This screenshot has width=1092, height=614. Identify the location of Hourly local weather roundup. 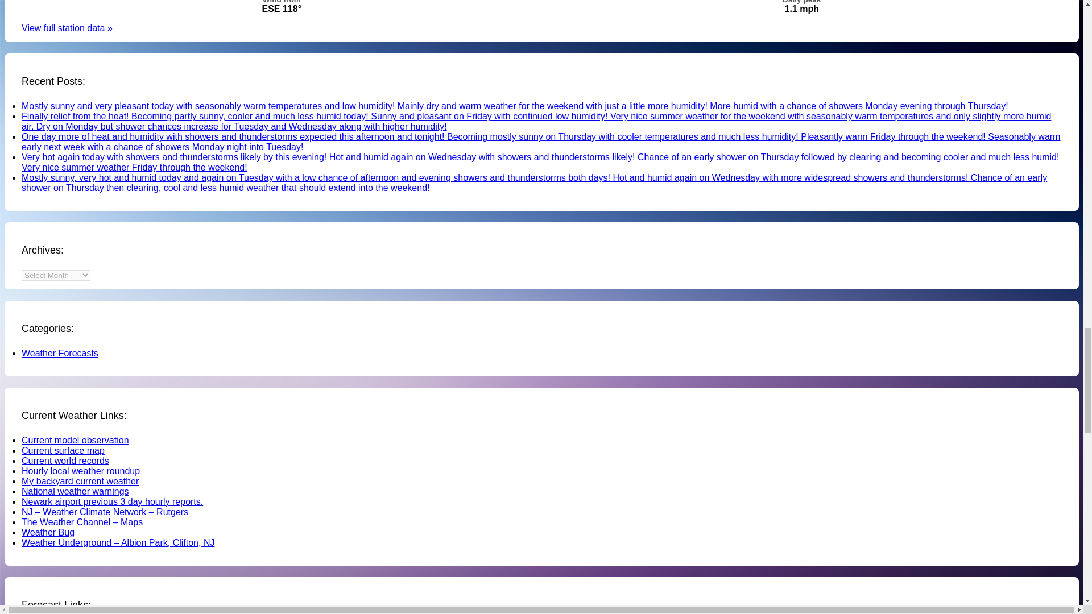
(81, 471).